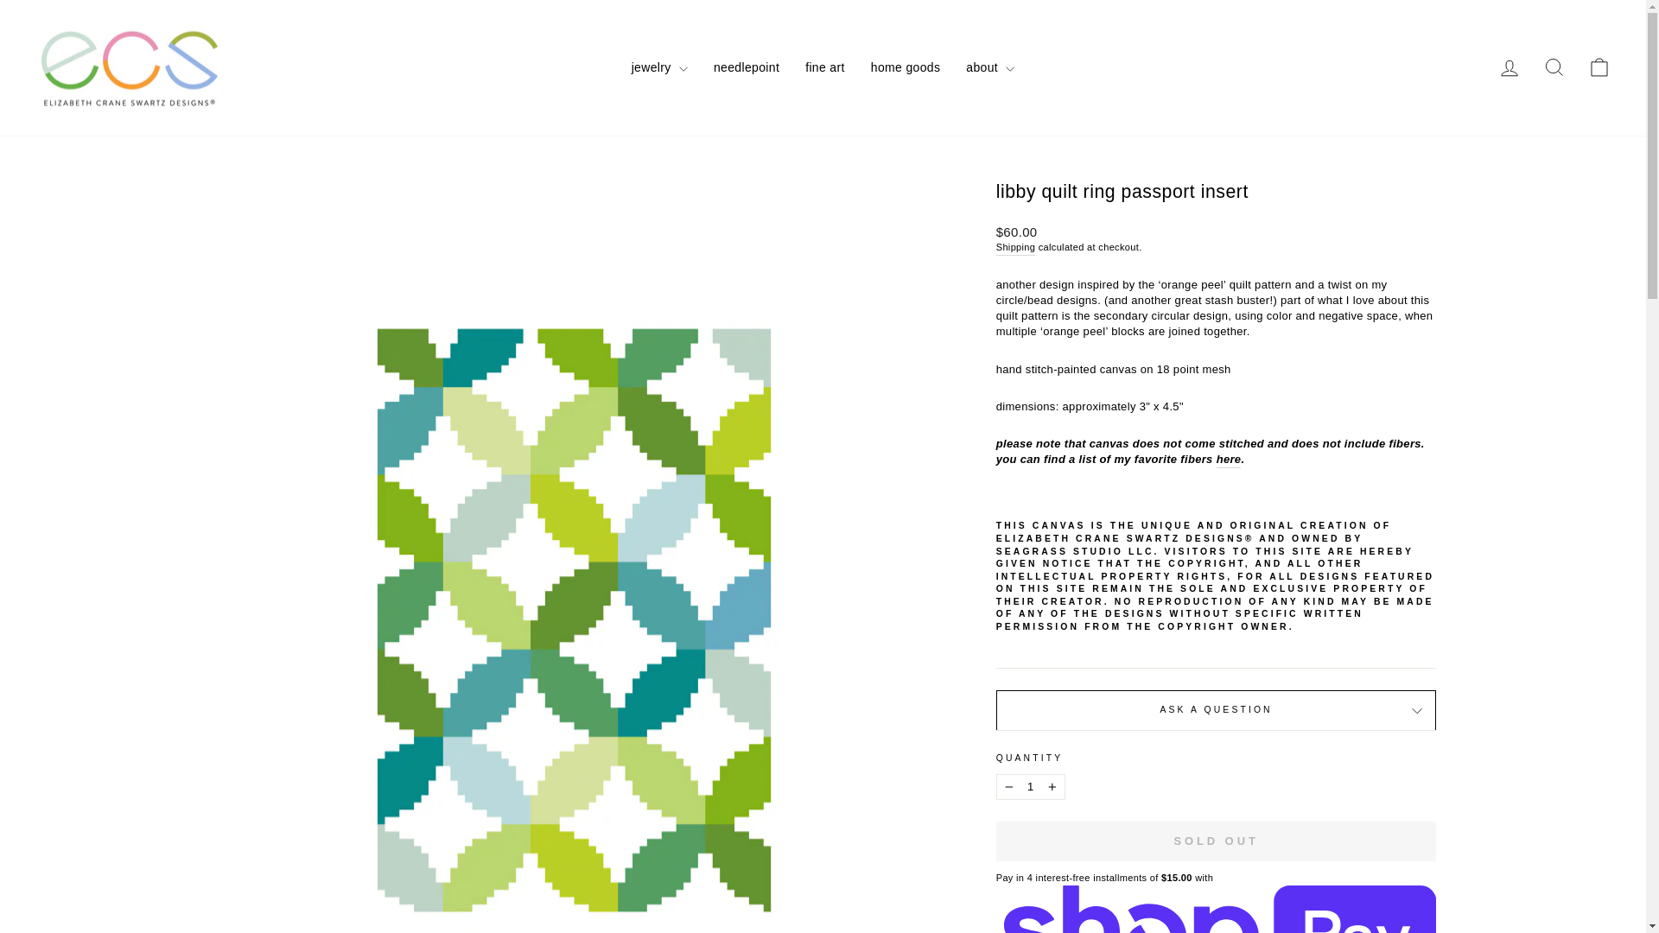 The image size is (1659, 933). I want to click on fine art, so click(747, 67).